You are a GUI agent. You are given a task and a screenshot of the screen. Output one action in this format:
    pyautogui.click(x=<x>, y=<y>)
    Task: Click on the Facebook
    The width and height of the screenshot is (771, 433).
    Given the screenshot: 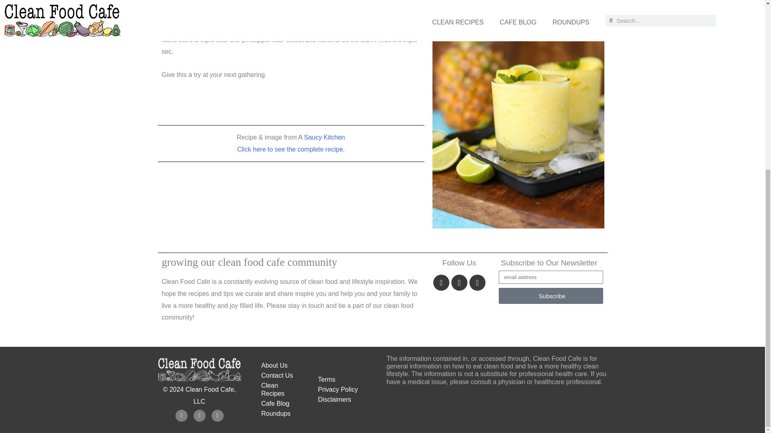 What is the action you would take?
    pyautogui.click(x=441, y=282)
    